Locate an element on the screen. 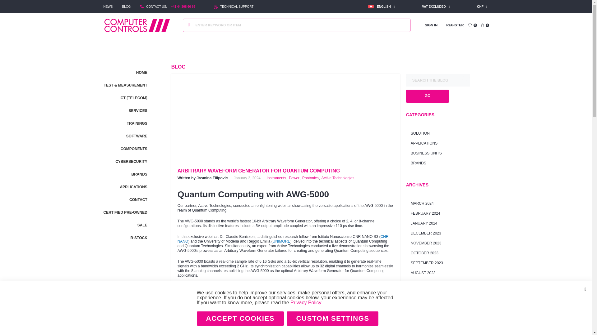 This screenshot has height=335, width=597. REGISTER is located at coordinates (455, 25).